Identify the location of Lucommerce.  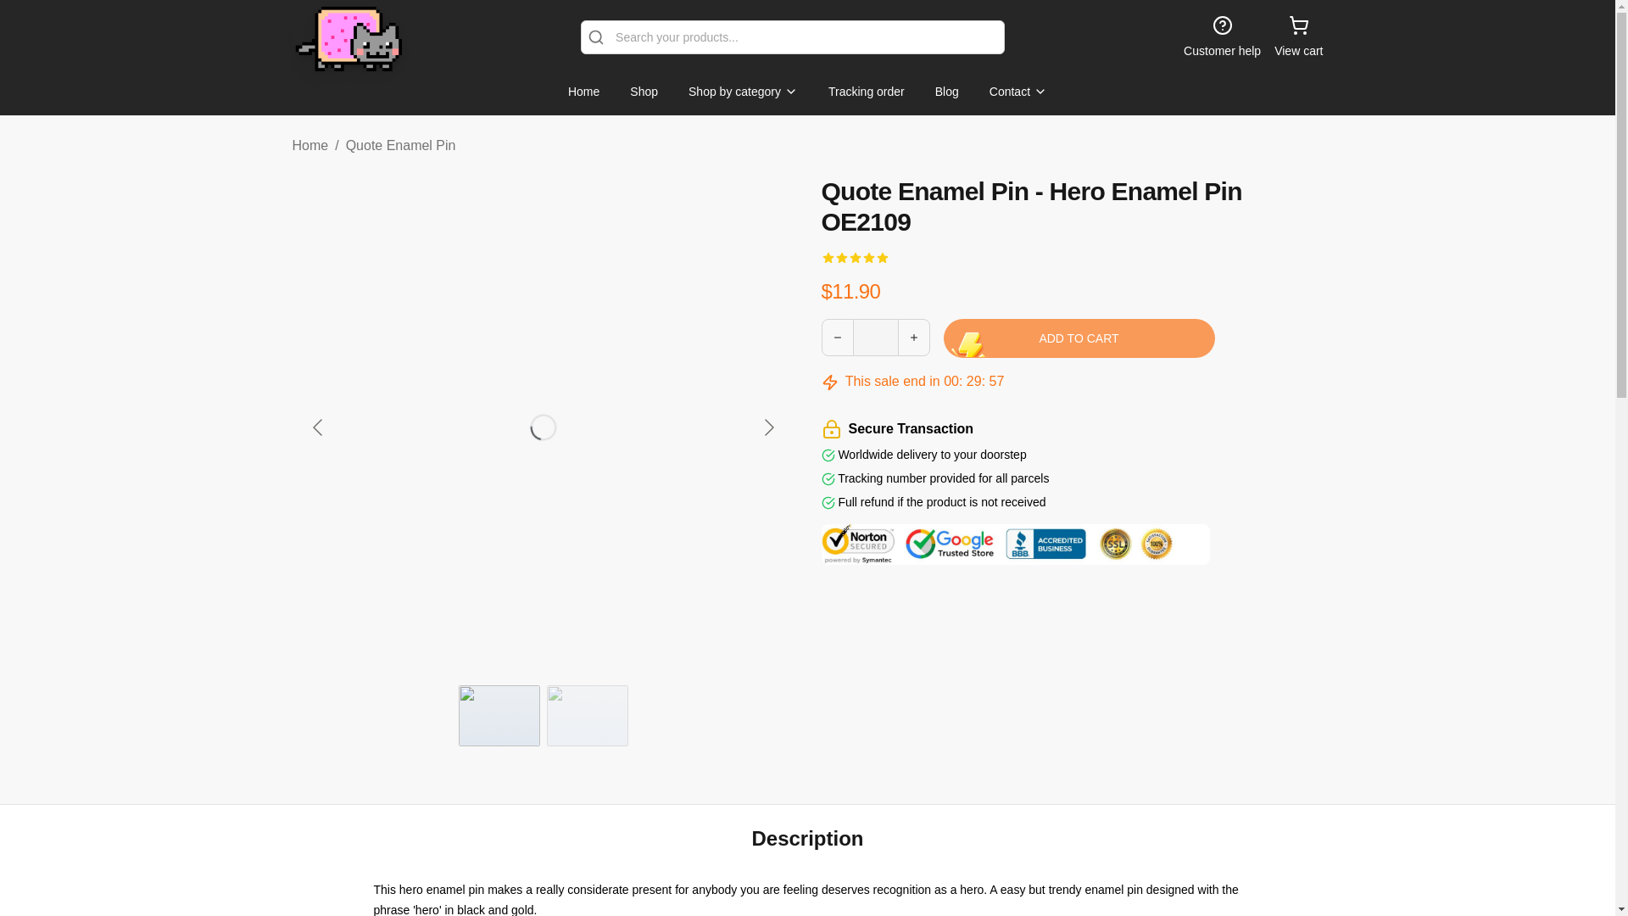
(346, 37).